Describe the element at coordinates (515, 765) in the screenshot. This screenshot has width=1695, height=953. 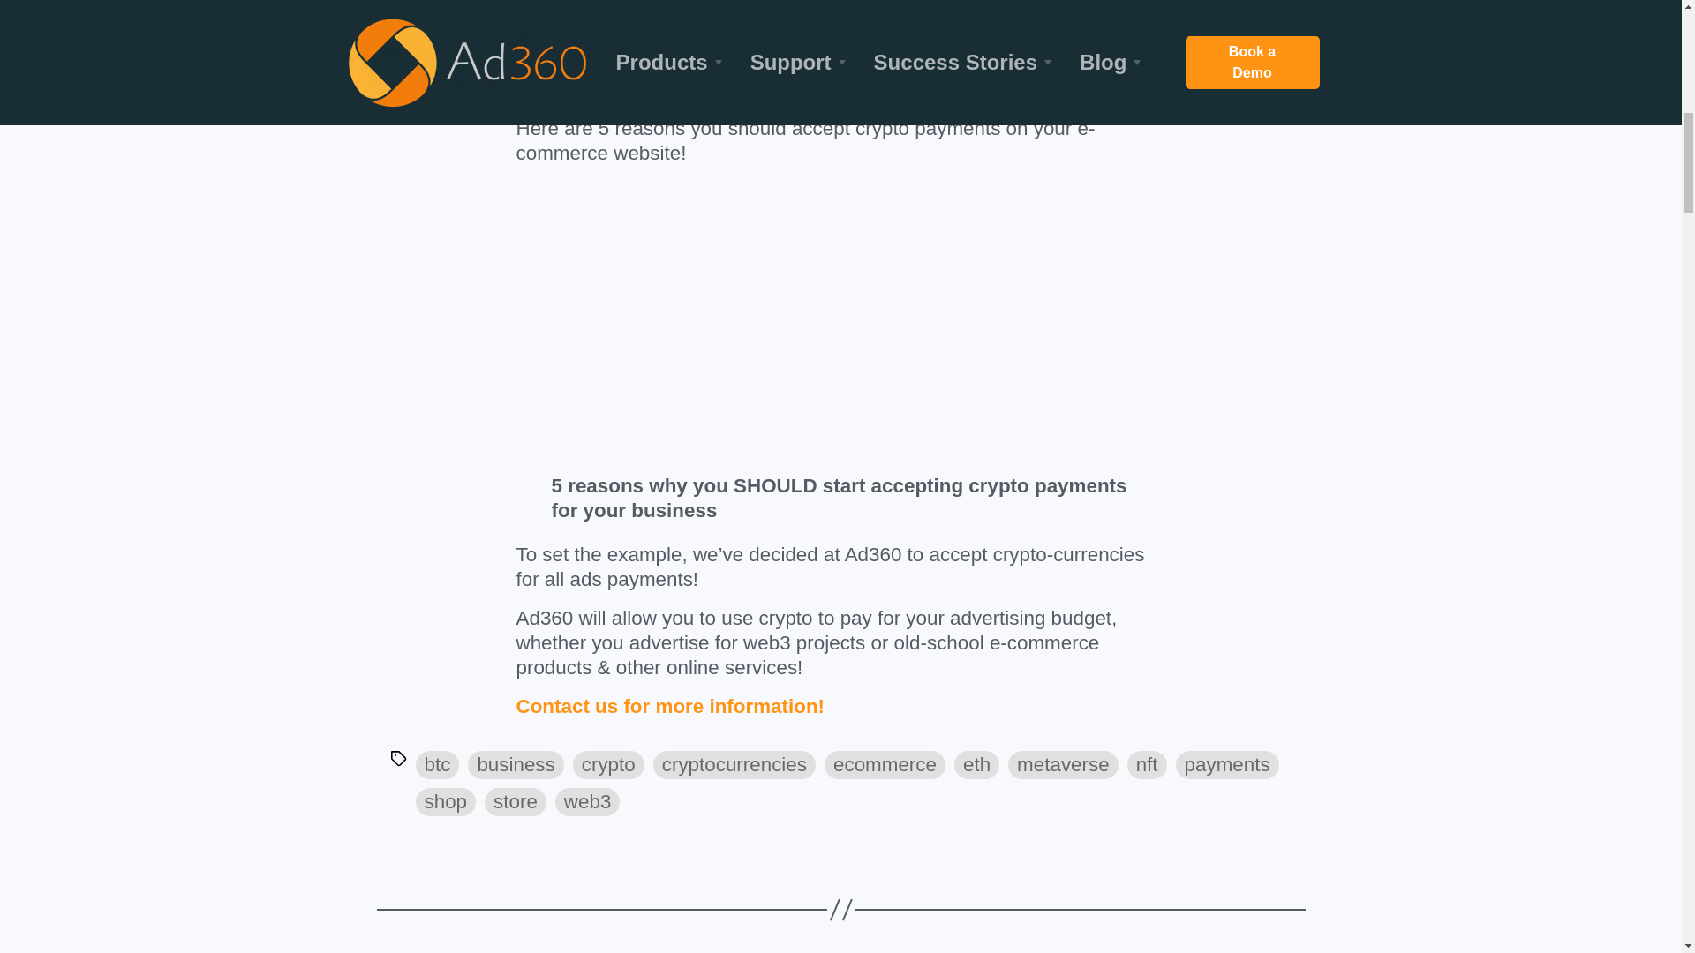
I see `business` at that location.